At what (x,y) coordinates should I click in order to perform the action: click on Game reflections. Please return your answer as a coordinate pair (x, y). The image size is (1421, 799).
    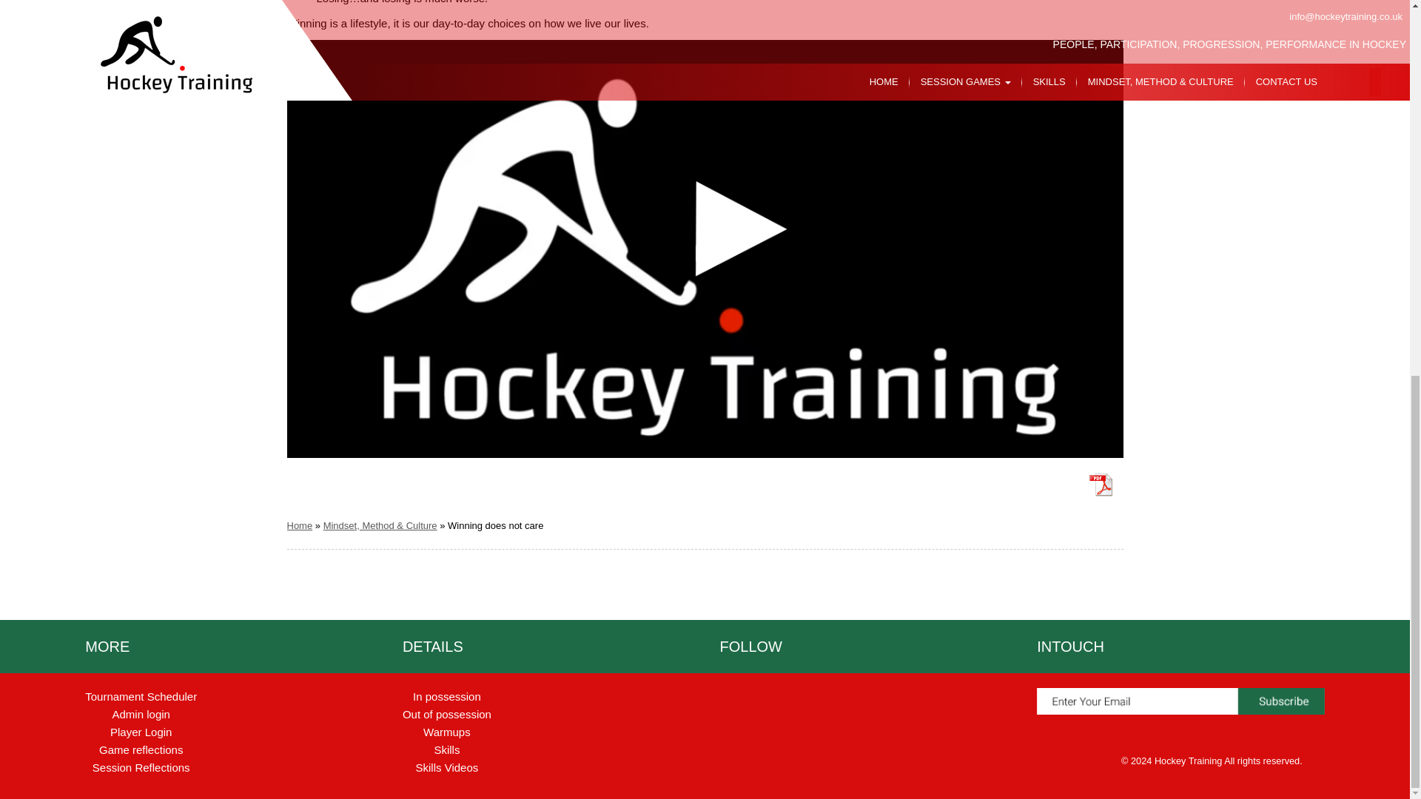
    Looking at the image, I should click on (141, 749).